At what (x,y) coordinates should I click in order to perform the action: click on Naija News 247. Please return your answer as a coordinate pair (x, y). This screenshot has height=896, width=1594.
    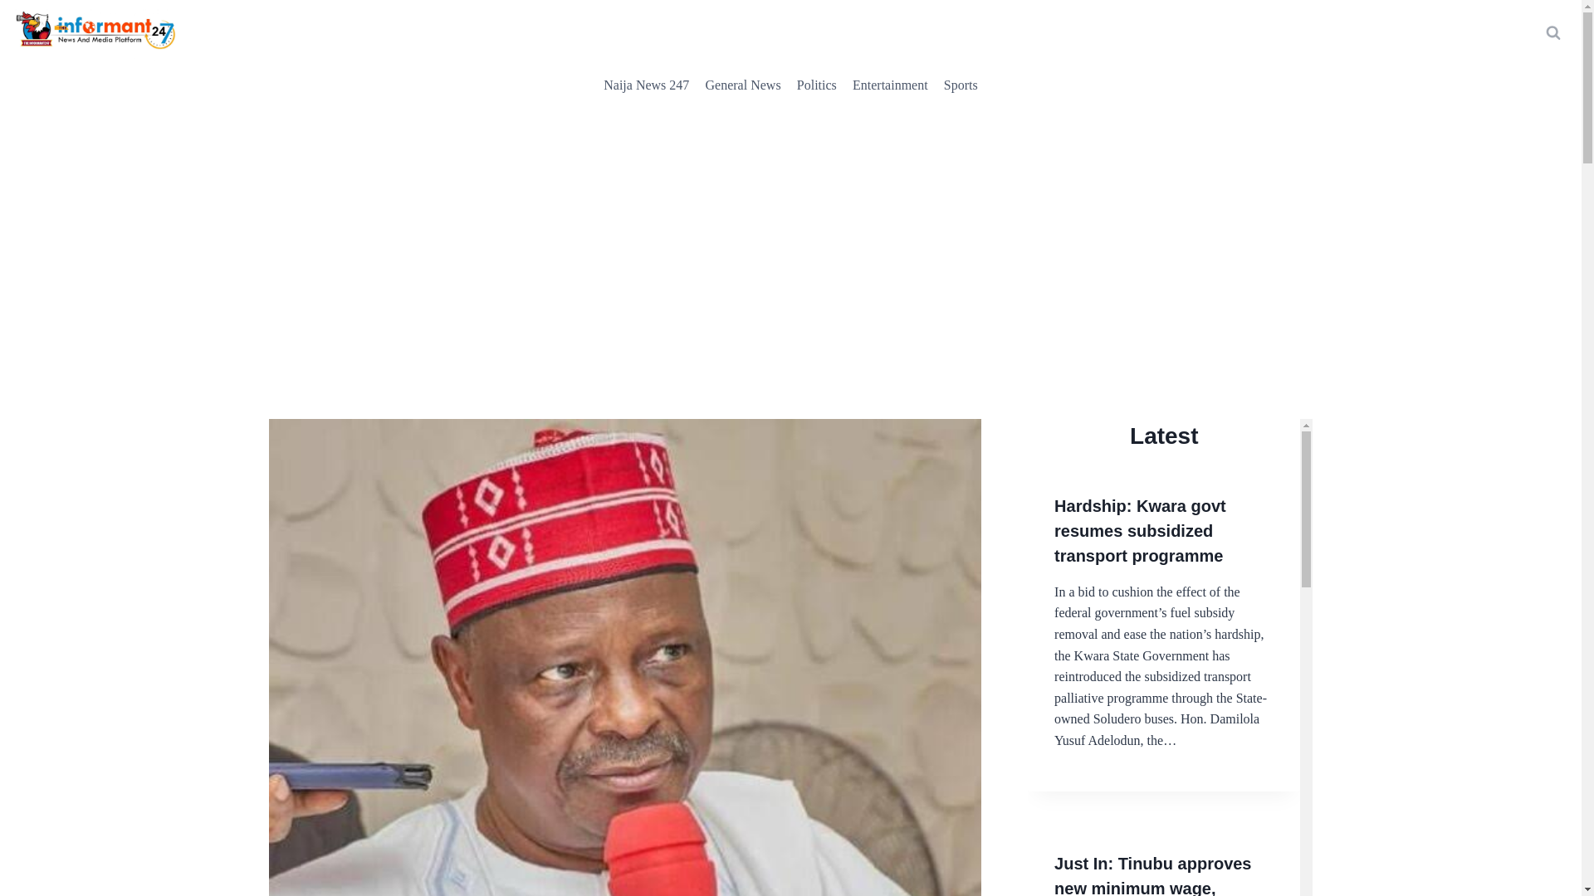
    Looking at the image, I should click on (647, 85).